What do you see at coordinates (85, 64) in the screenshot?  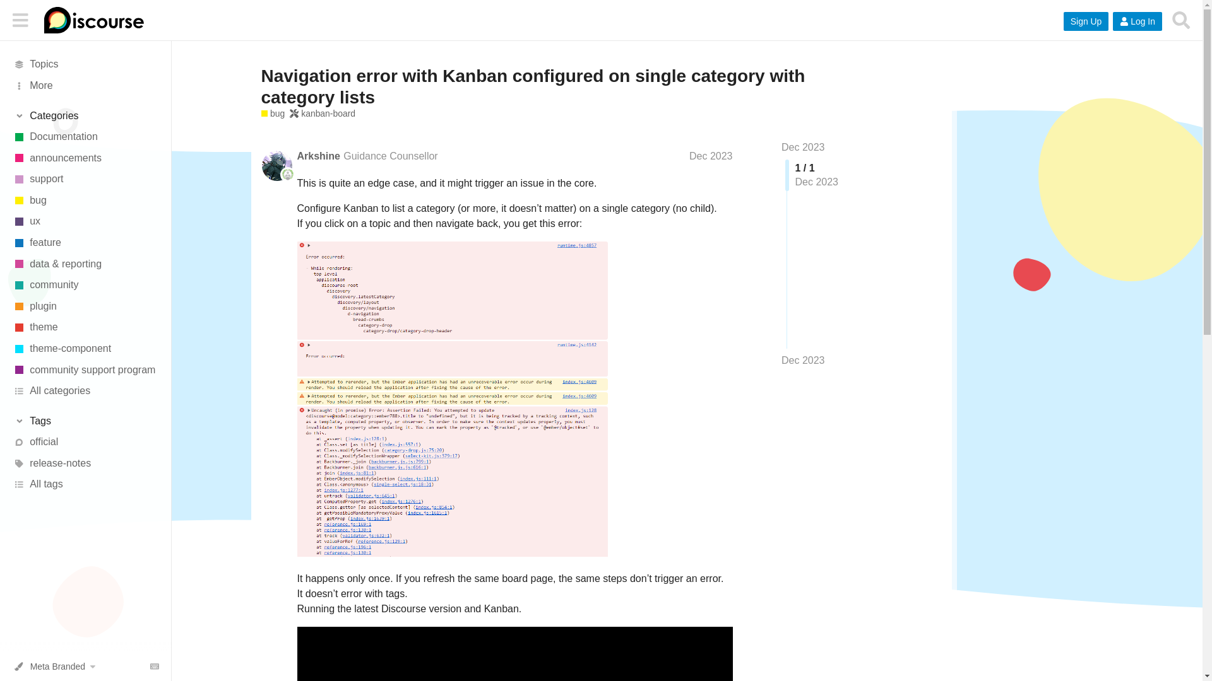 I see `All topics` at bounding box center [85, 64].